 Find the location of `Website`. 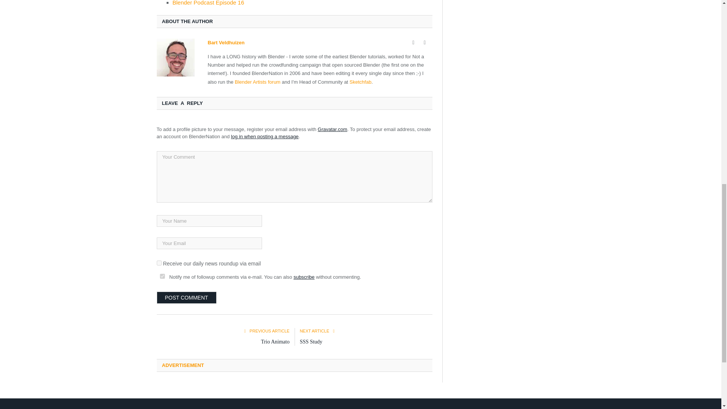

Website is located at coordinates (413, 42).